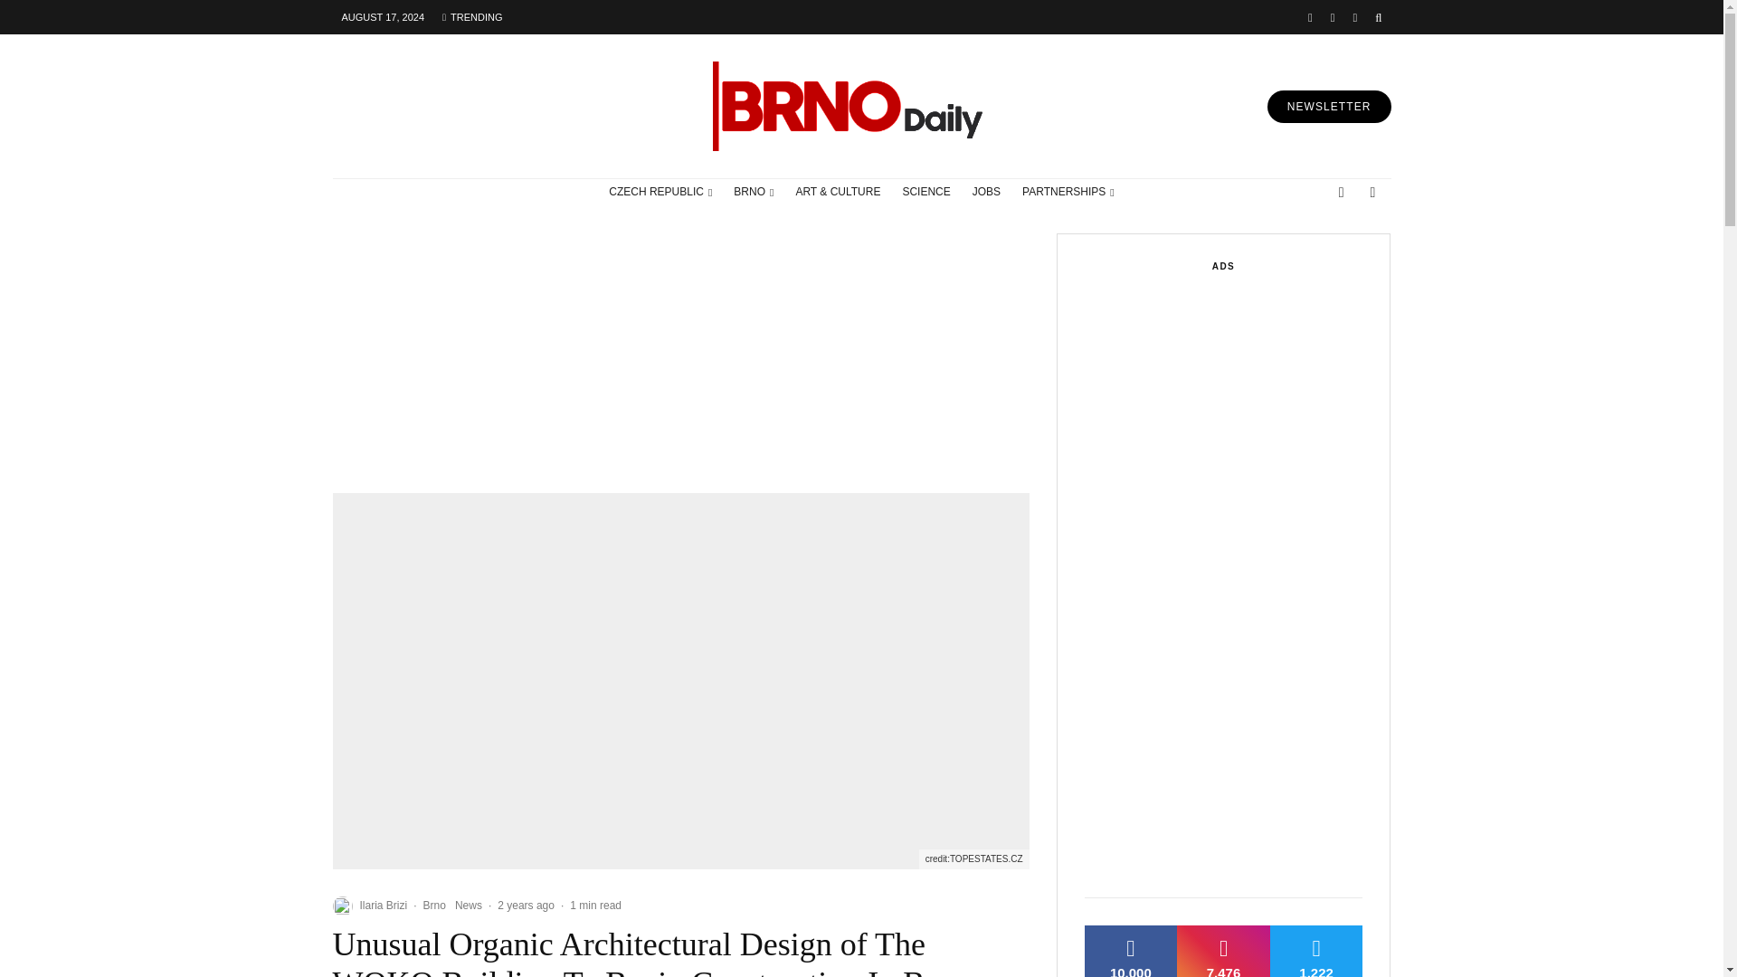  What do you see at coordinates (753, 192) in the screenshot?
I see `BRNO` at bounding box center [753, 192].